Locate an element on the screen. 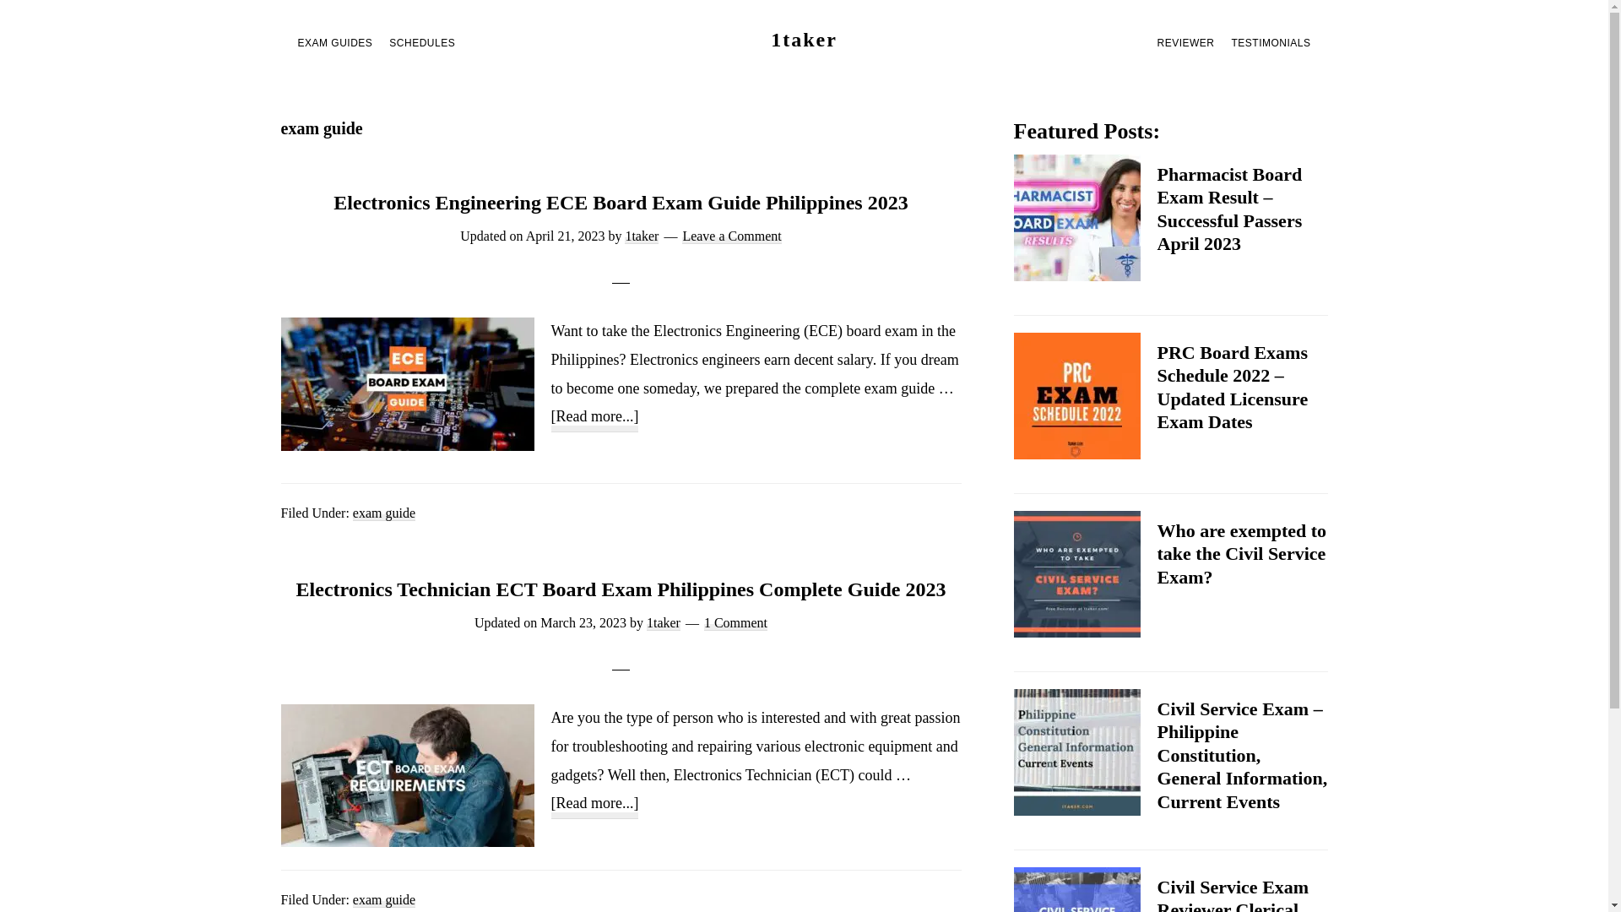  1taker is located at coordinates (642, 236).